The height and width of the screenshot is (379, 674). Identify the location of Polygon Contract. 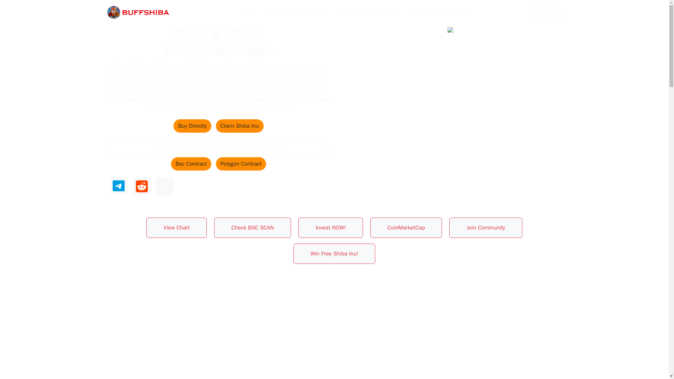
(241, 164).